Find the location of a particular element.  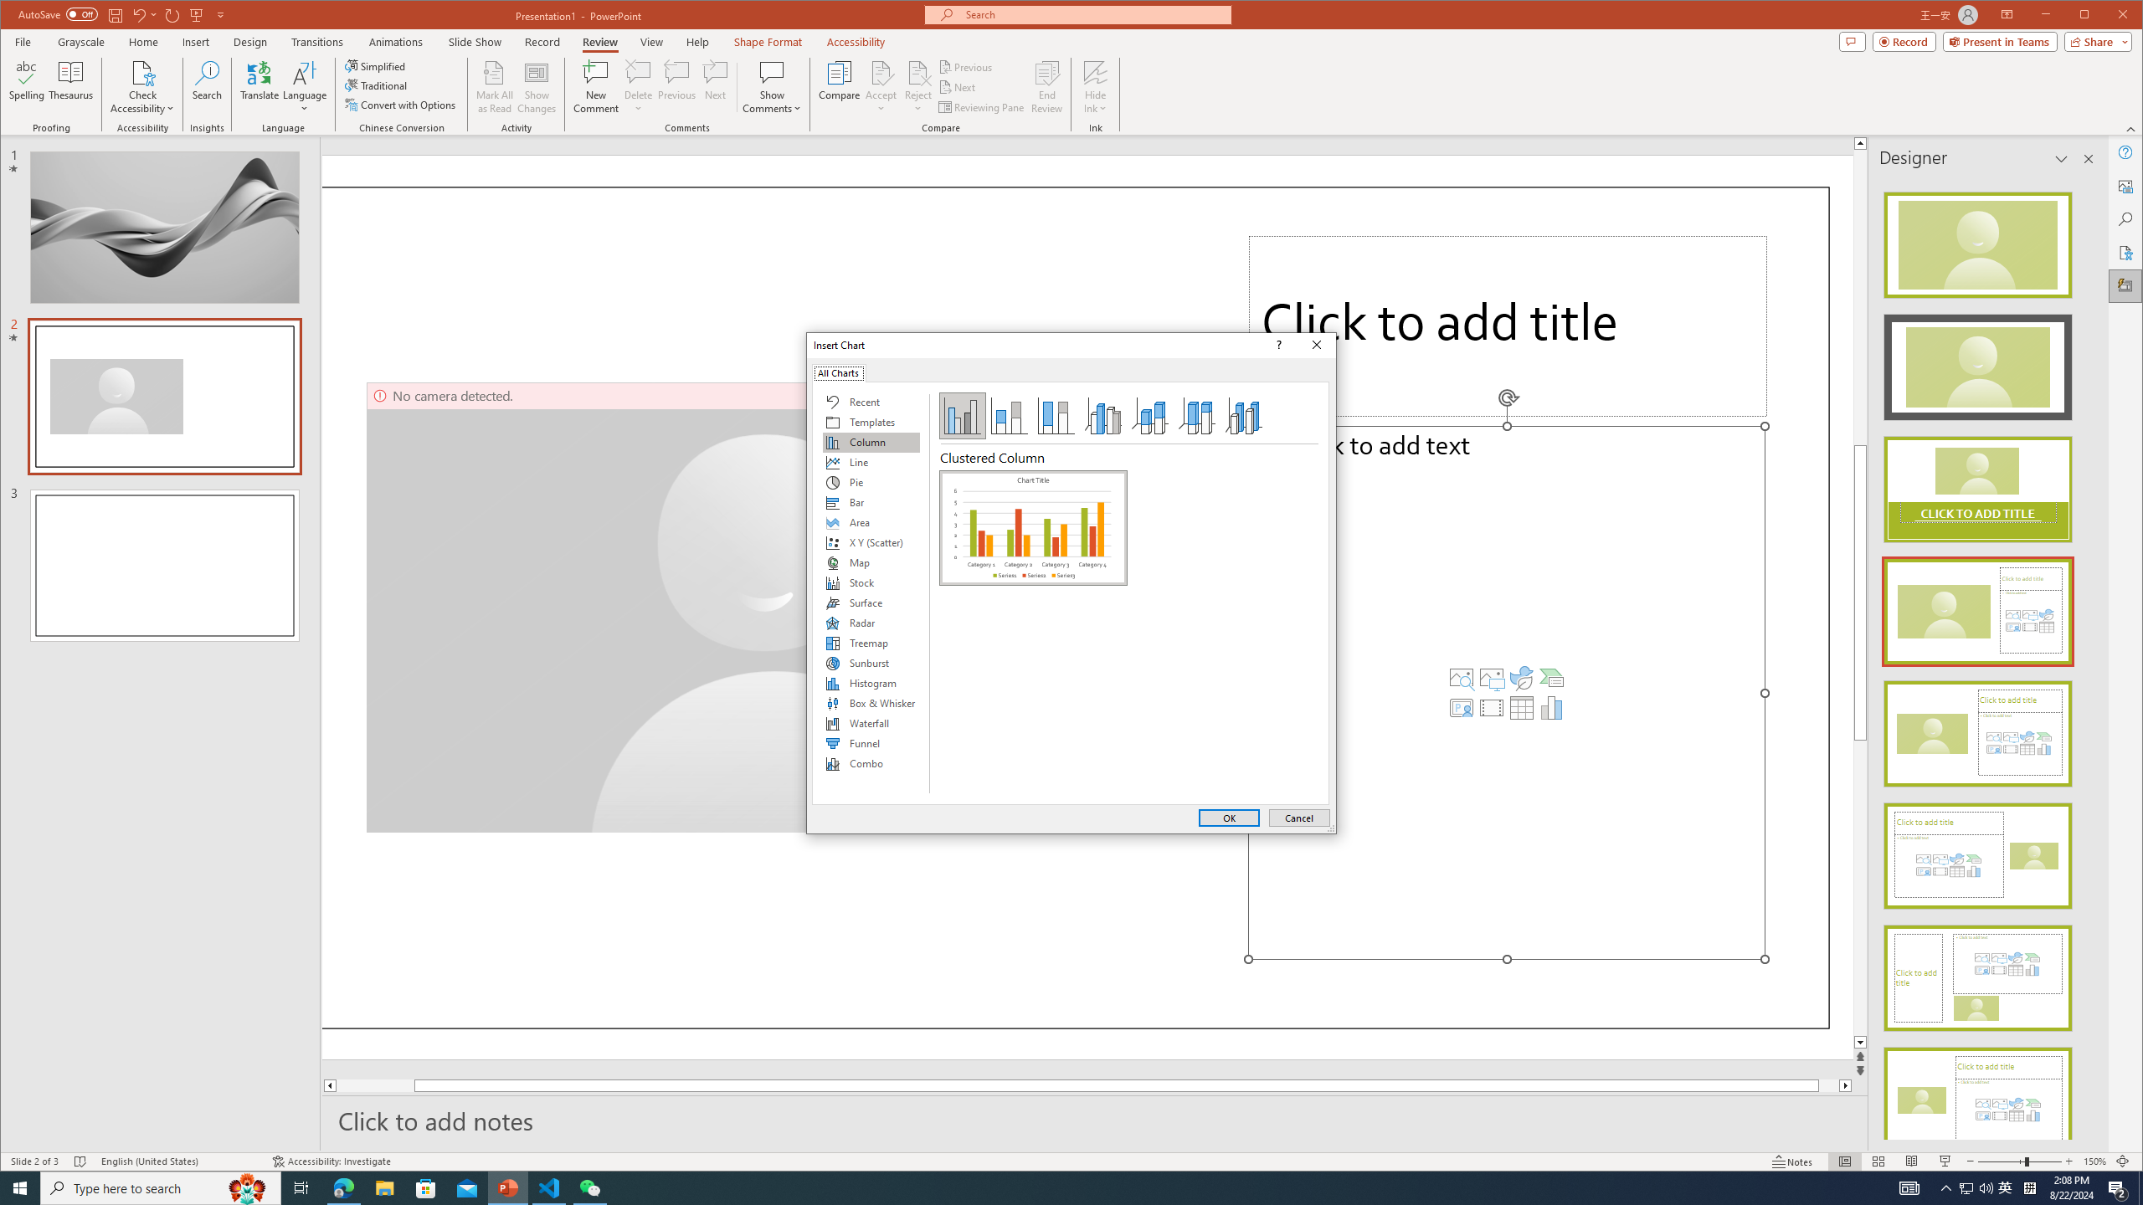

Waterfall is located at coordinates (871, 723).